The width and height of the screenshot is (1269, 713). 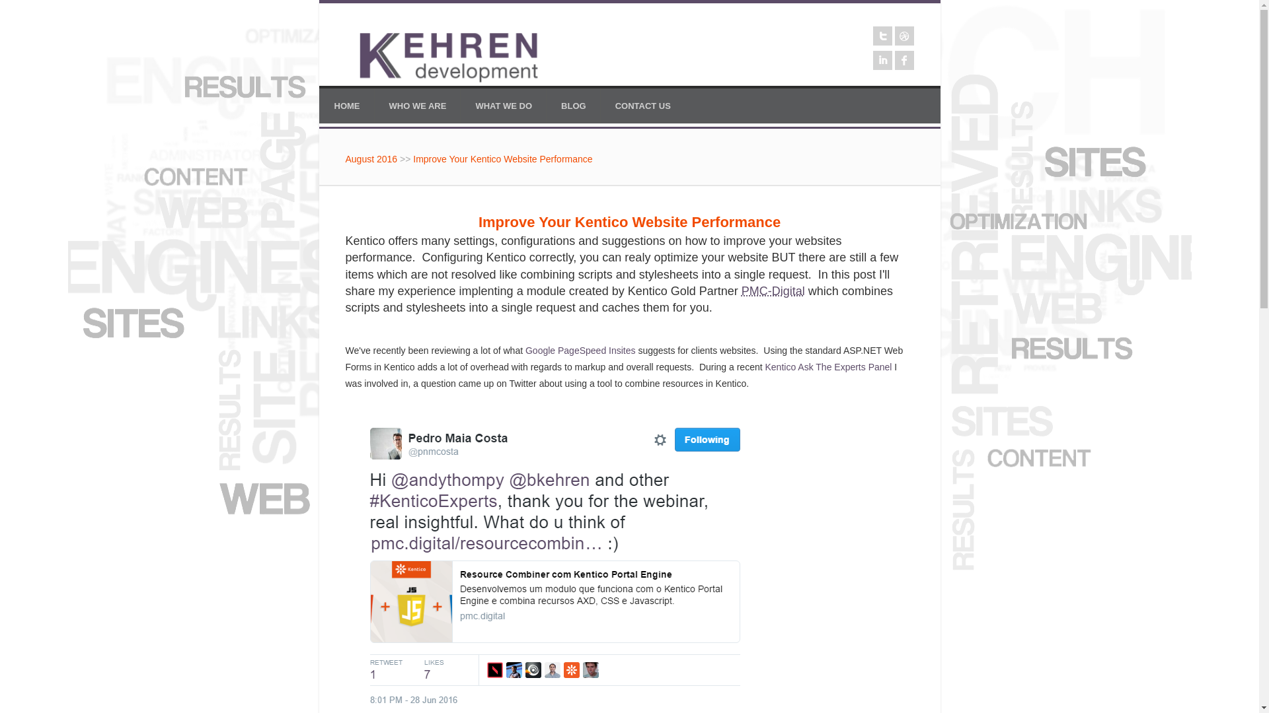 I want to click on Google PageSpeed Insites, so click(x=580, y=350).